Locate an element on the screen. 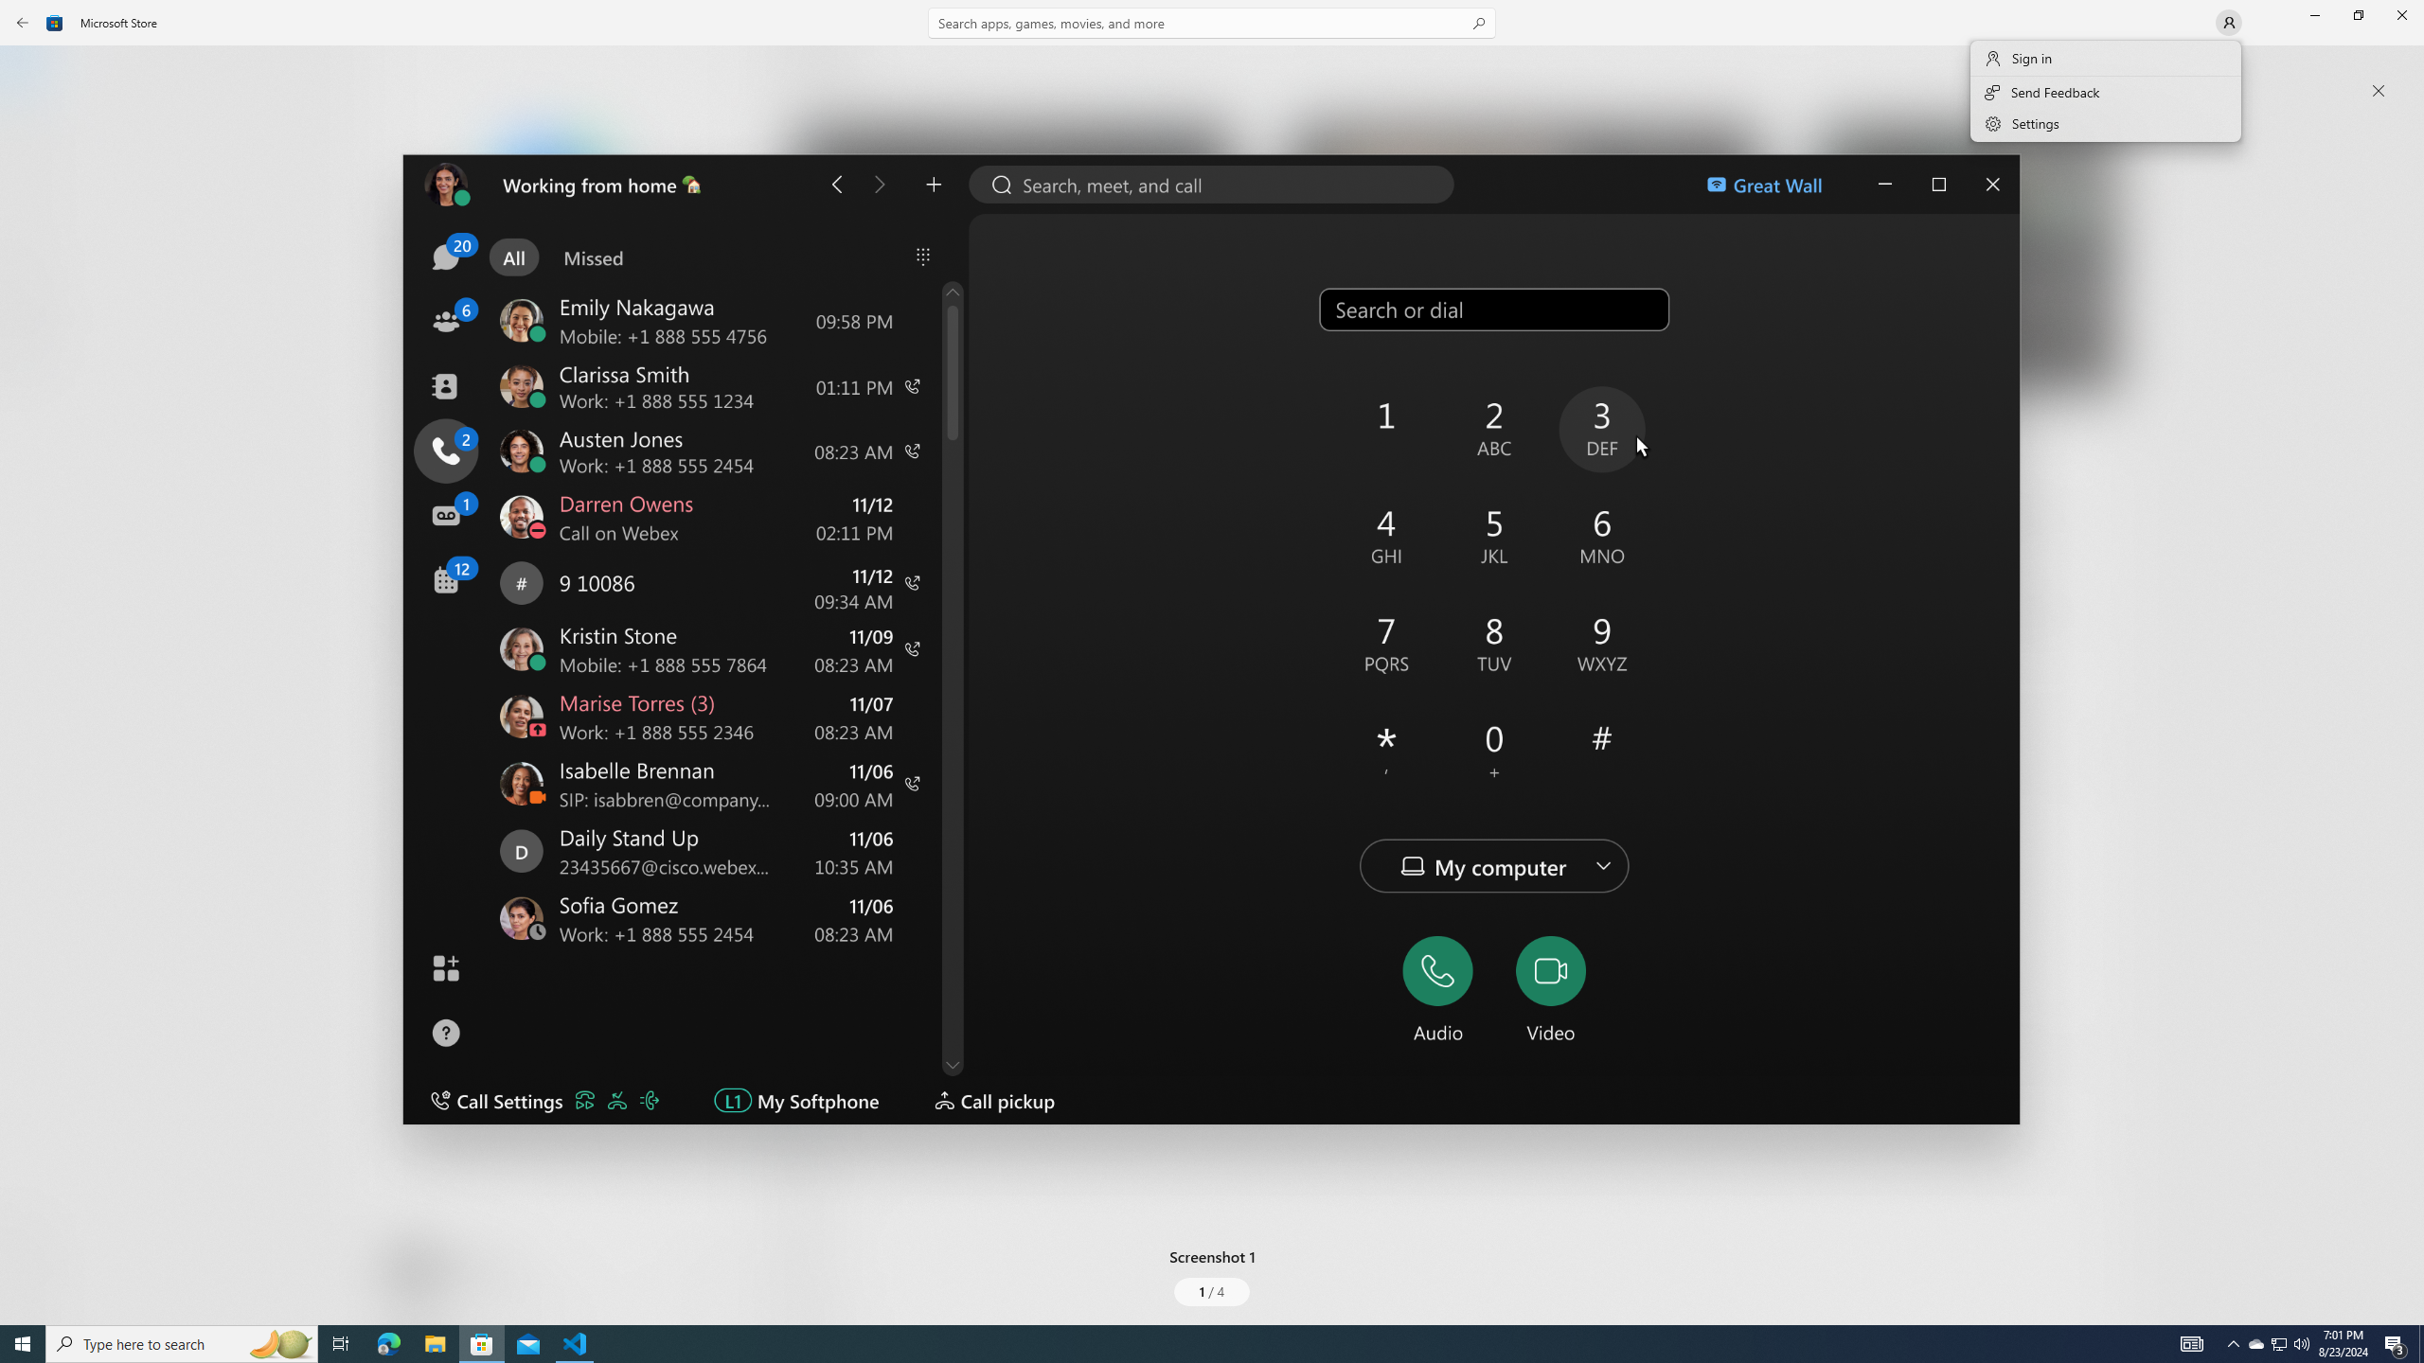 The width and height of the screenshot is (2424, 1363). Screenshot 1 is located at coordinates (1212, 672).